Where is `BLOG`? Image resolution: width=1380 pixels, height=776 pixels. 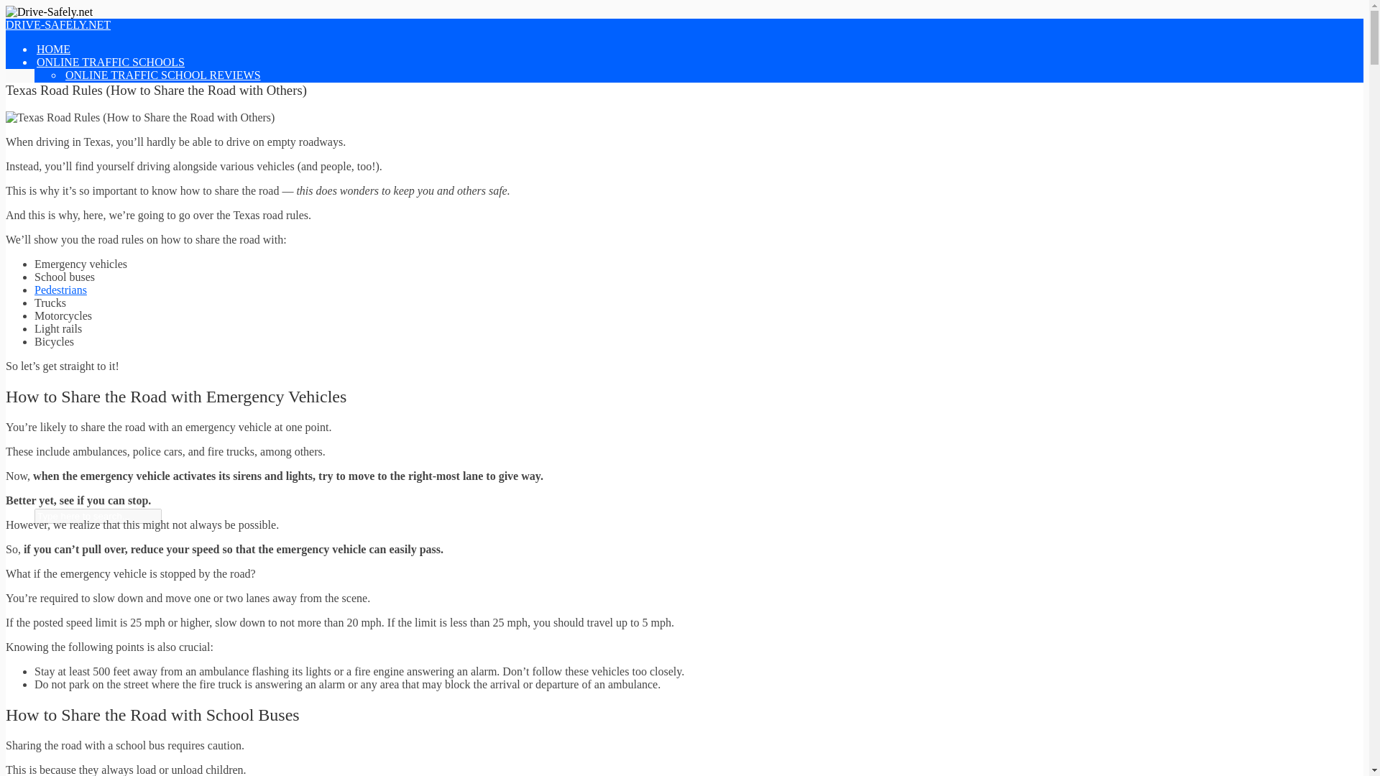 BLOG is located at coordinates (52, 347).